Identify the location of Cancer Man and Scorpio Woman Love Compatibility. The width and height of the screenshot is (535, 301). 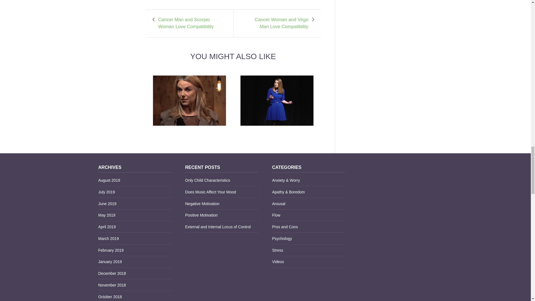
(188, 23).